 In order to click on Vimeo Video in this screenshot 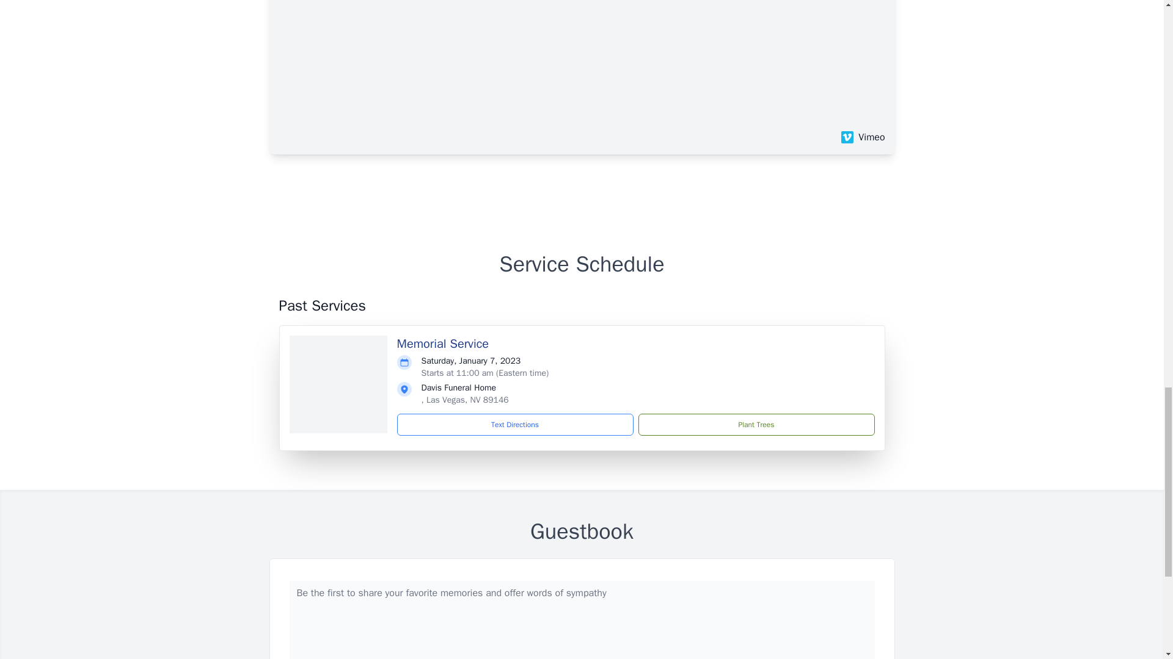, I will do `click(581, 62)`.